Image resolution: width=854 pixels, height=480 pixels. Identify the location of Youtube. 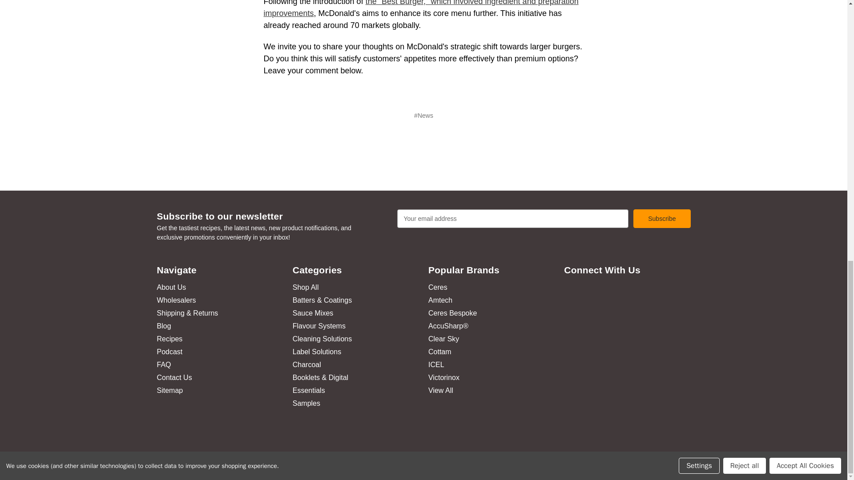
(600, 292).